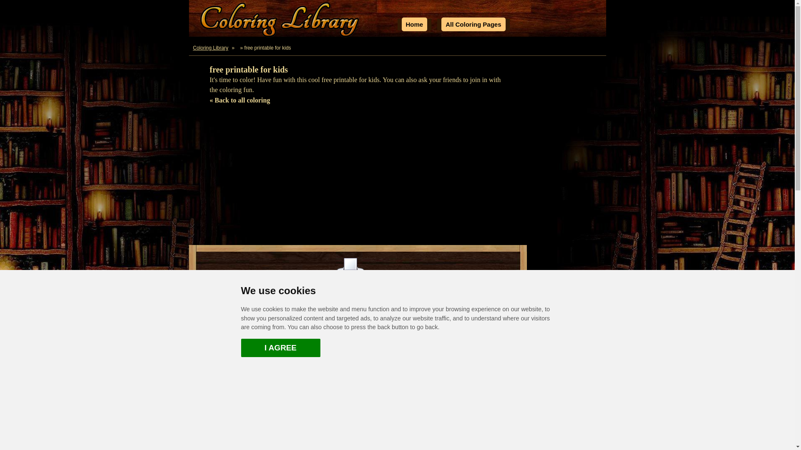 The height and width of the screenshot is (450, 801). Describe the element at coordinates (350, 272) in the screenshot. I see `Print this  free printable for kids` at that location.